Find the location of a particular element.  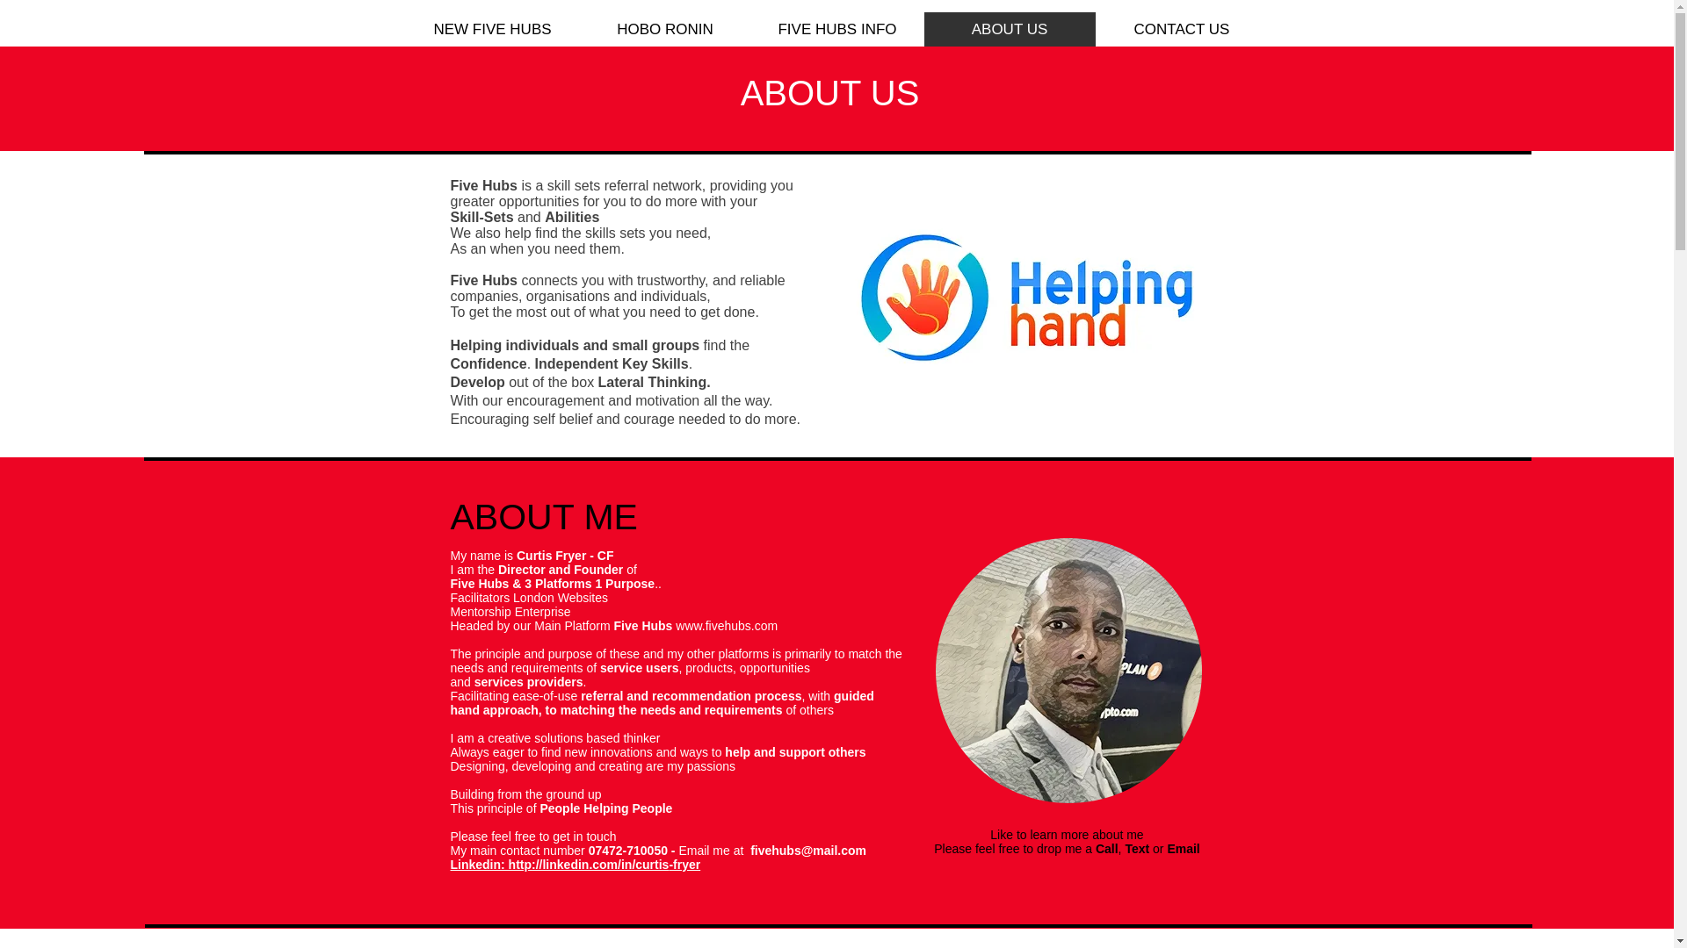

FIVE HUBS INFO is located at coordinates (836, 29).